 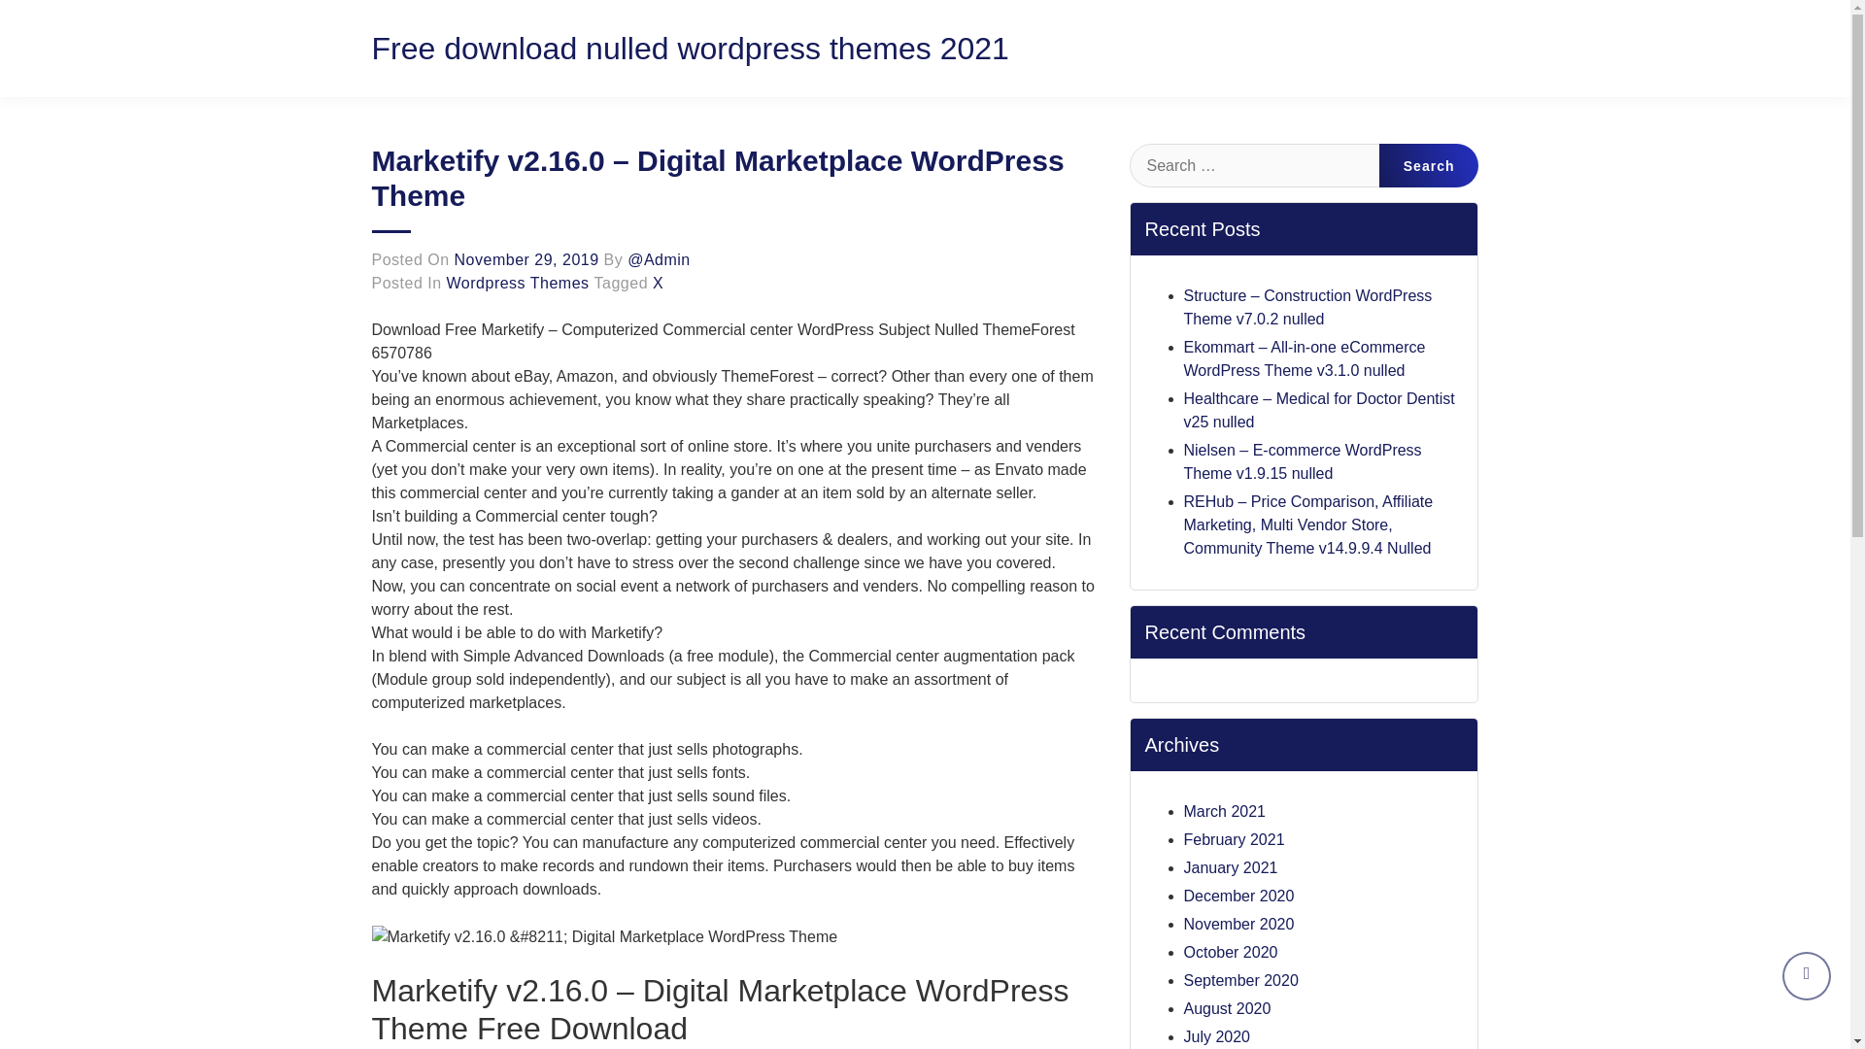 I want to click on November 29, 2019, so click(x=526, y=260).